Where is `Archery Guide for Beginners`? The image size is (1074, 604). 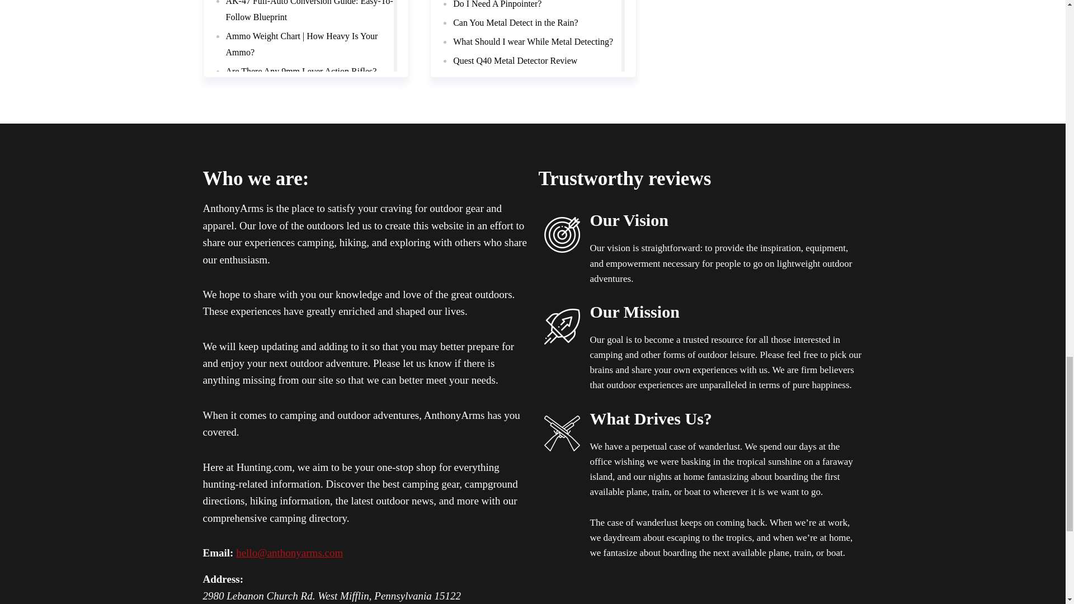 Archery Guide for Beginners is located at coordinates (278, 12).